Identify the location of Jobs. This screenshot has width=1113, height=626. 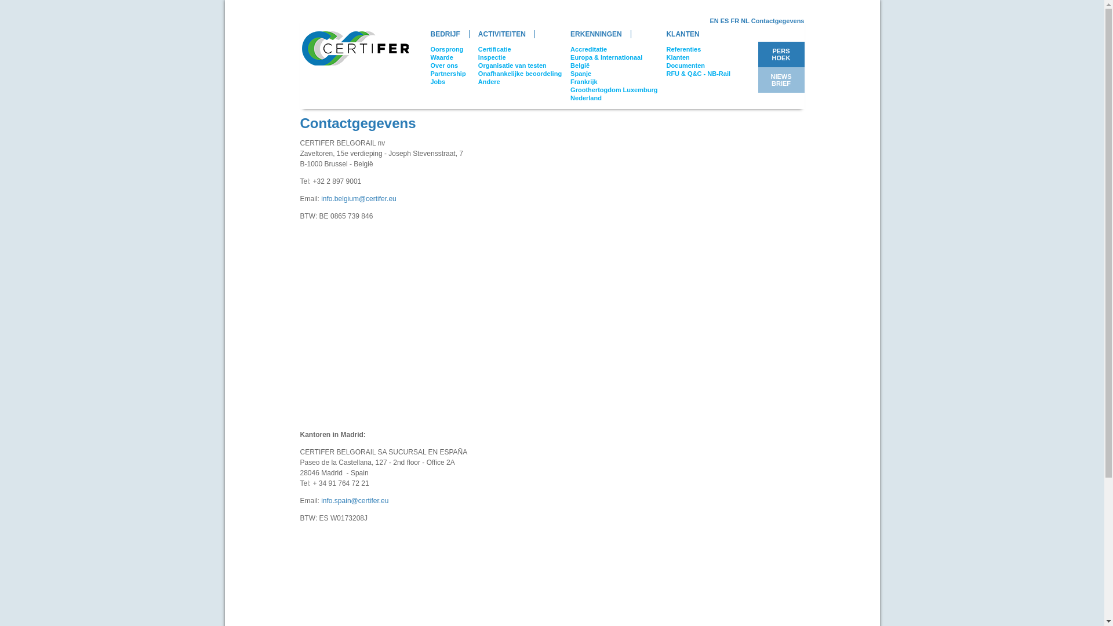
(438, 82).